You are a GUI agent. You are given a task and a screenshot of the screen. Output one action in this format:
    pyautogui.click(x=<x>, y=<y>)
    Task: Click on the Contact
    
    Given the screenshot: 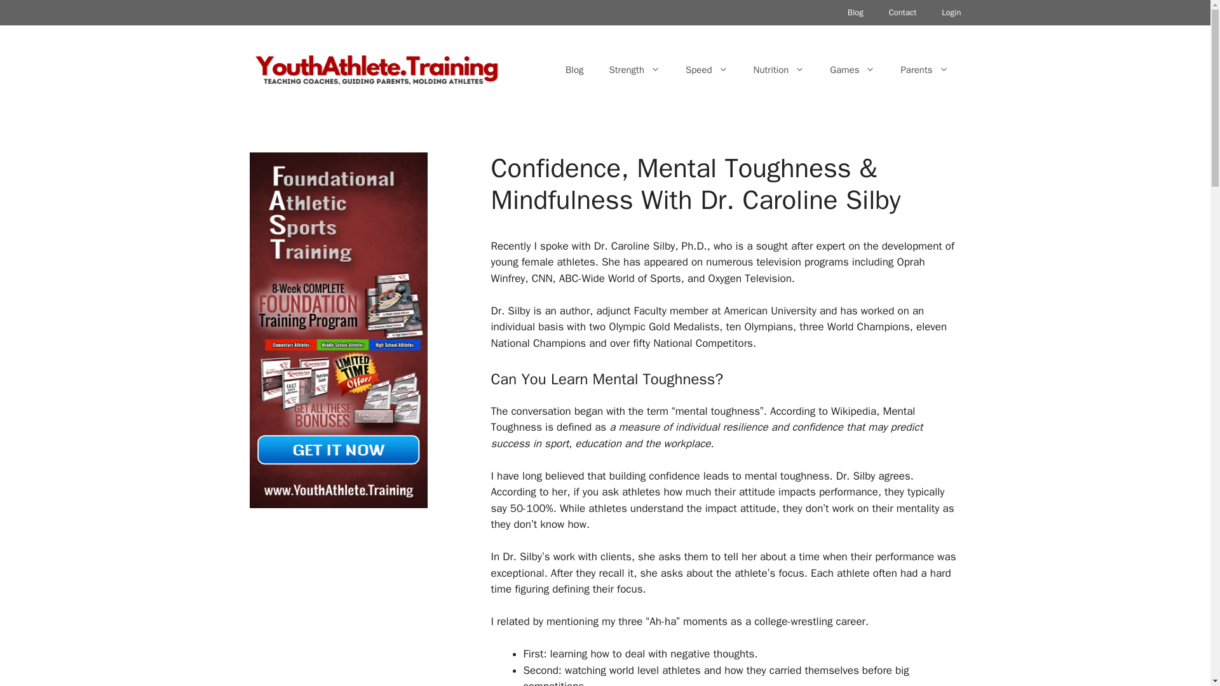 What is the action you would take?
    pyautogui.click(x=902, y=13)
    